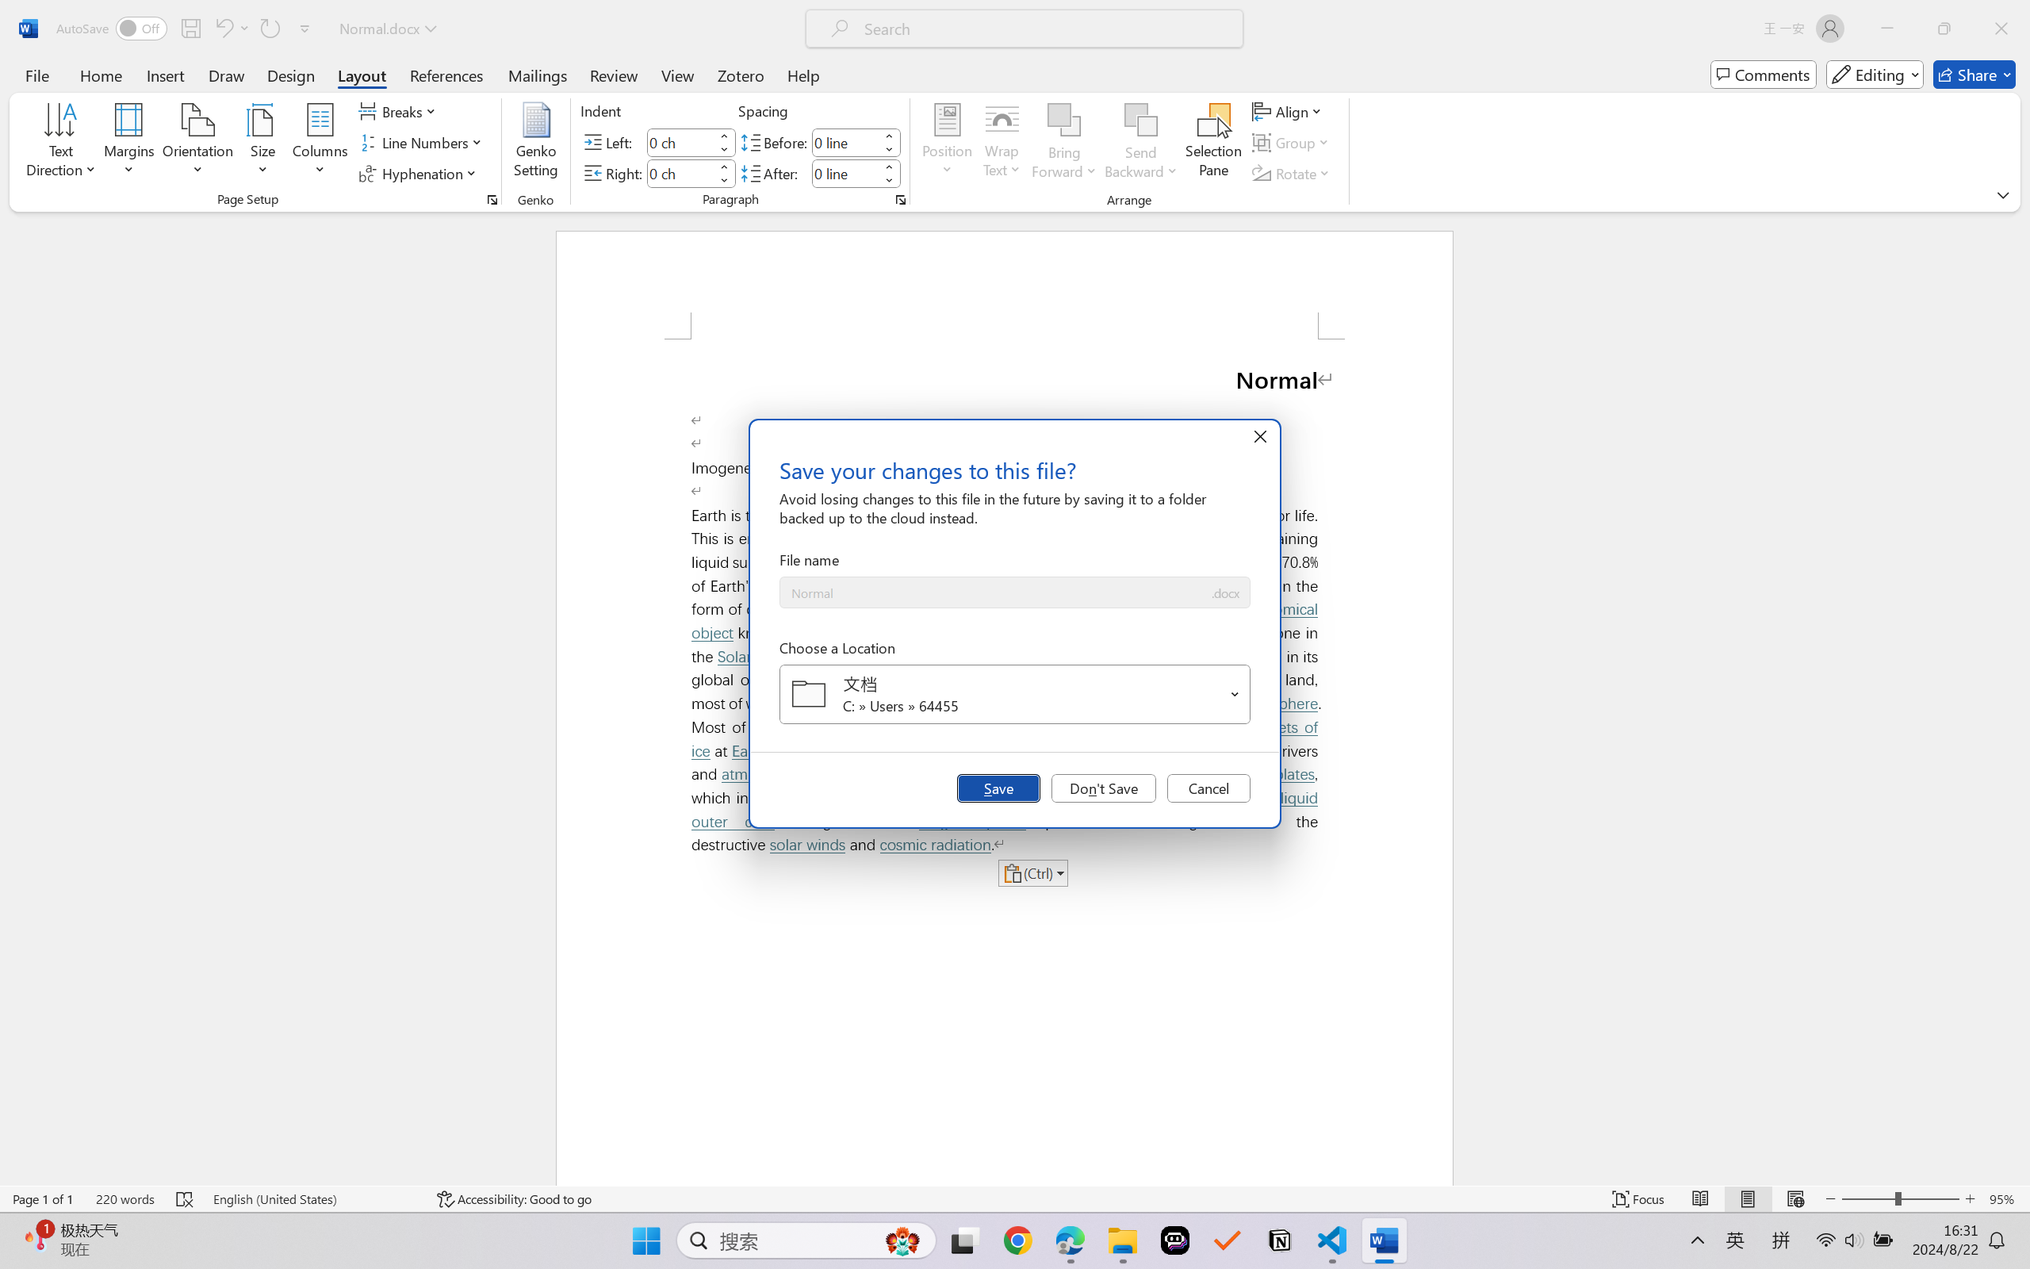 This screenshot has width=2030, height=1269. What do you see at coordinates (1293, 143) in the screenshot?
I see `Group` at bounding box center [1293, 143].